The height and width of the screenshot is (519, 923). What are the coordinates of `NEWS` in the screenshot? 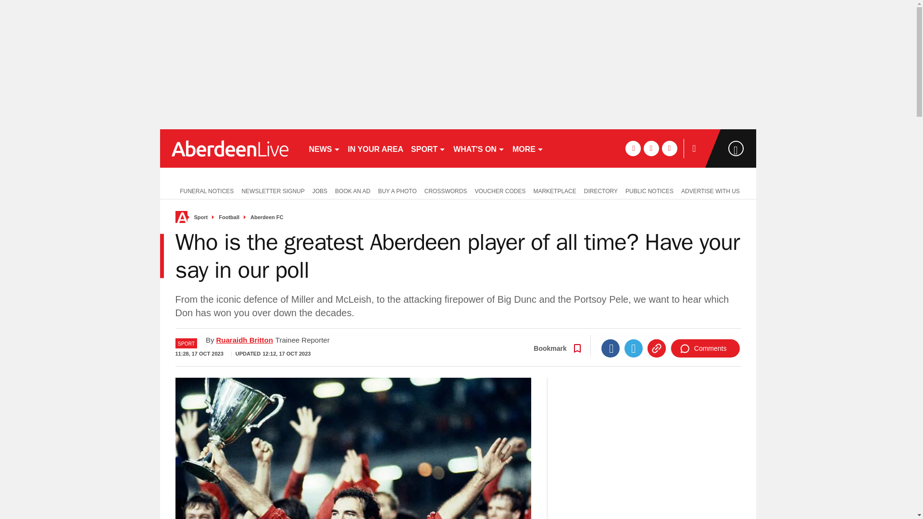 It's located at (324, 148).